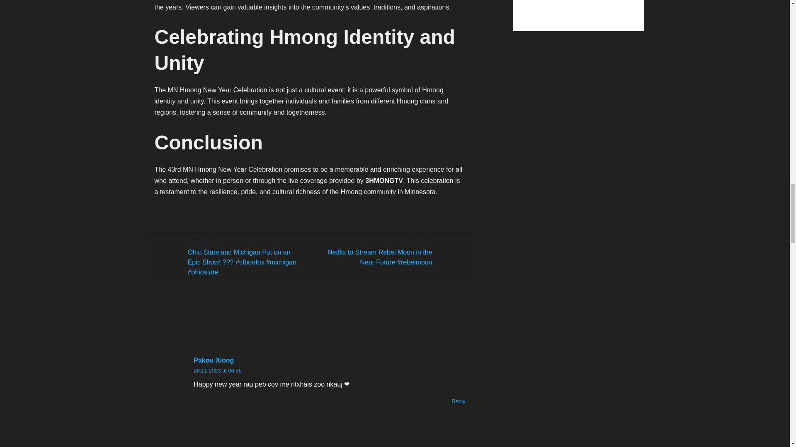 The height and width of the screenshot is (447, 796). What do you see at coordinates (217, 370) in the screenshot?
I see `26.11.2023 at 06:55` at bounding box center [217, 370].